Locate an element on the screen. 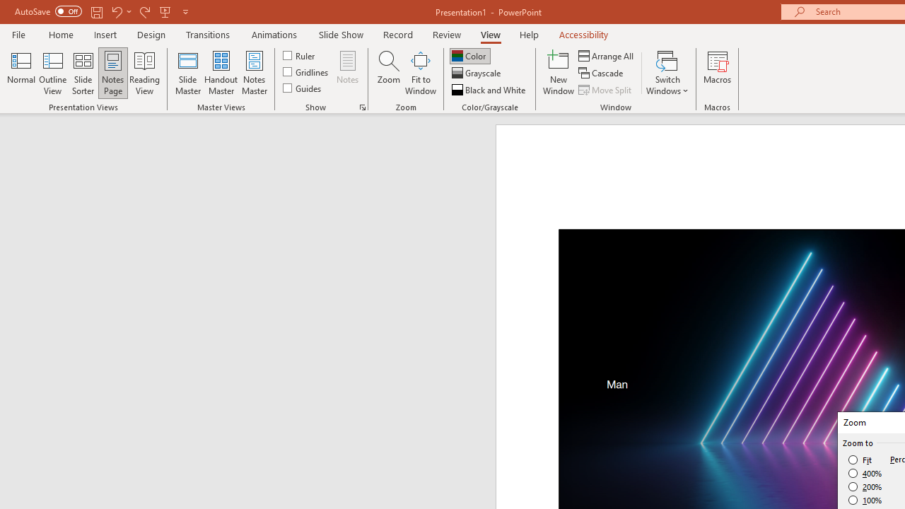 The height and width of the screenshot is (509, 905). Macros is located at coordinates (717, 72).